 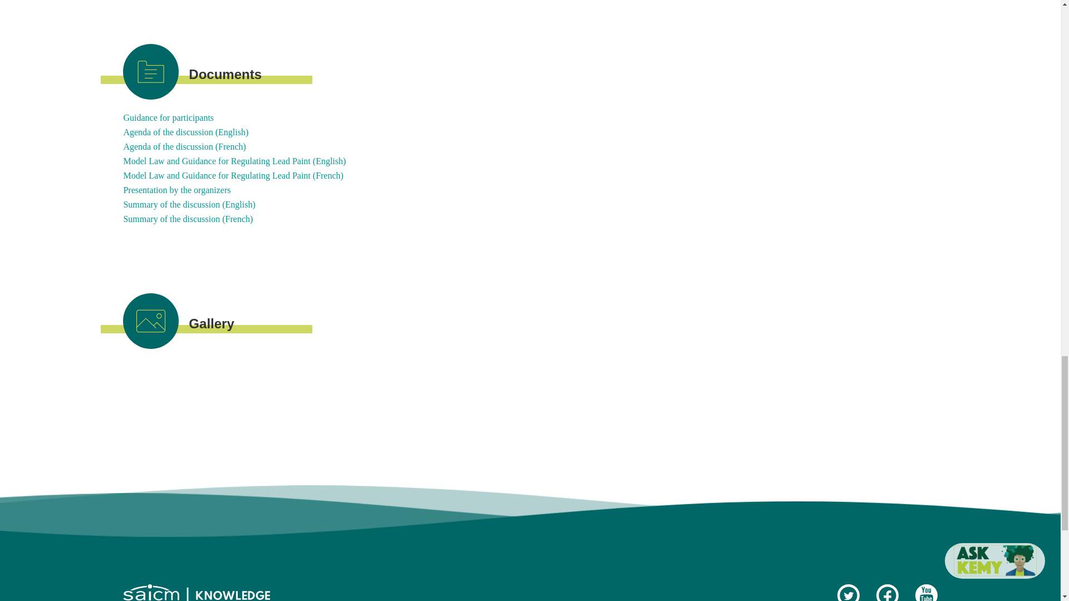 What do you see at coordinates (196, 595) in the screenshot?
I see `Home` at bounding box center [196, 595].